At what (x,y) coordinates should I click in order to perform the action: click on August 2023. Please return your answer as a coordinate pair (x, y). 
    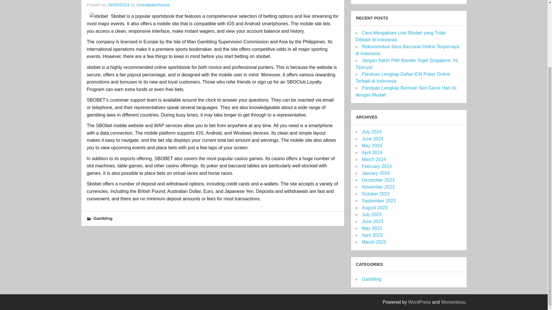
    Looking at the image, I should click on (374, 208).